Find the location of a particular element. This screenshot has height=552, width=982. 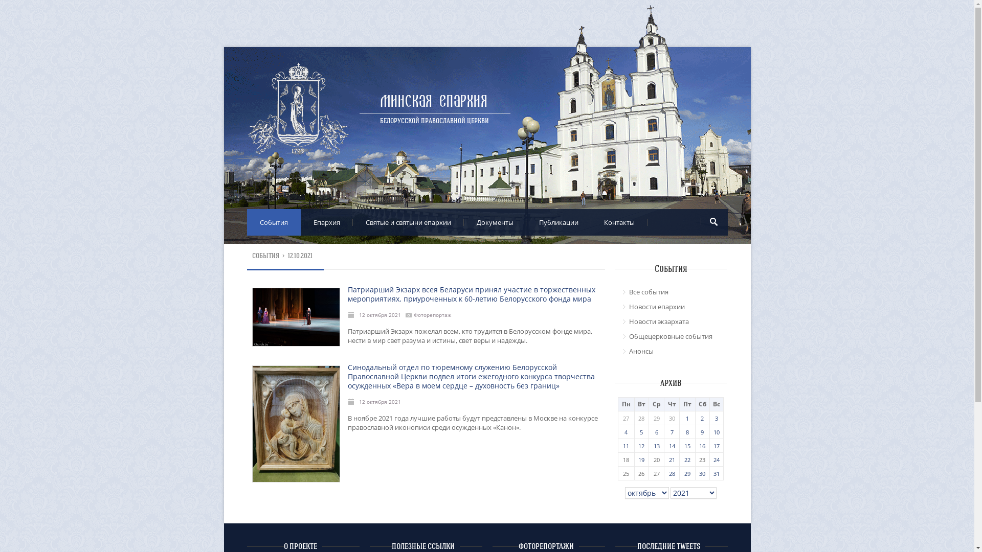

13 is located at coordinates (657, 446).